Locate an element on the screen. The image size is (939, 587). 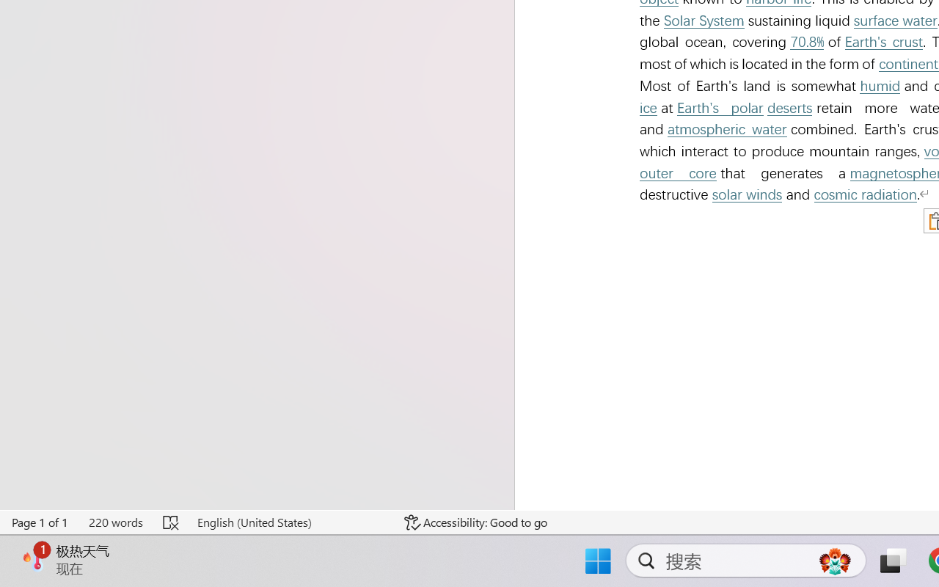
deserts is located at coordinates (789, 108).